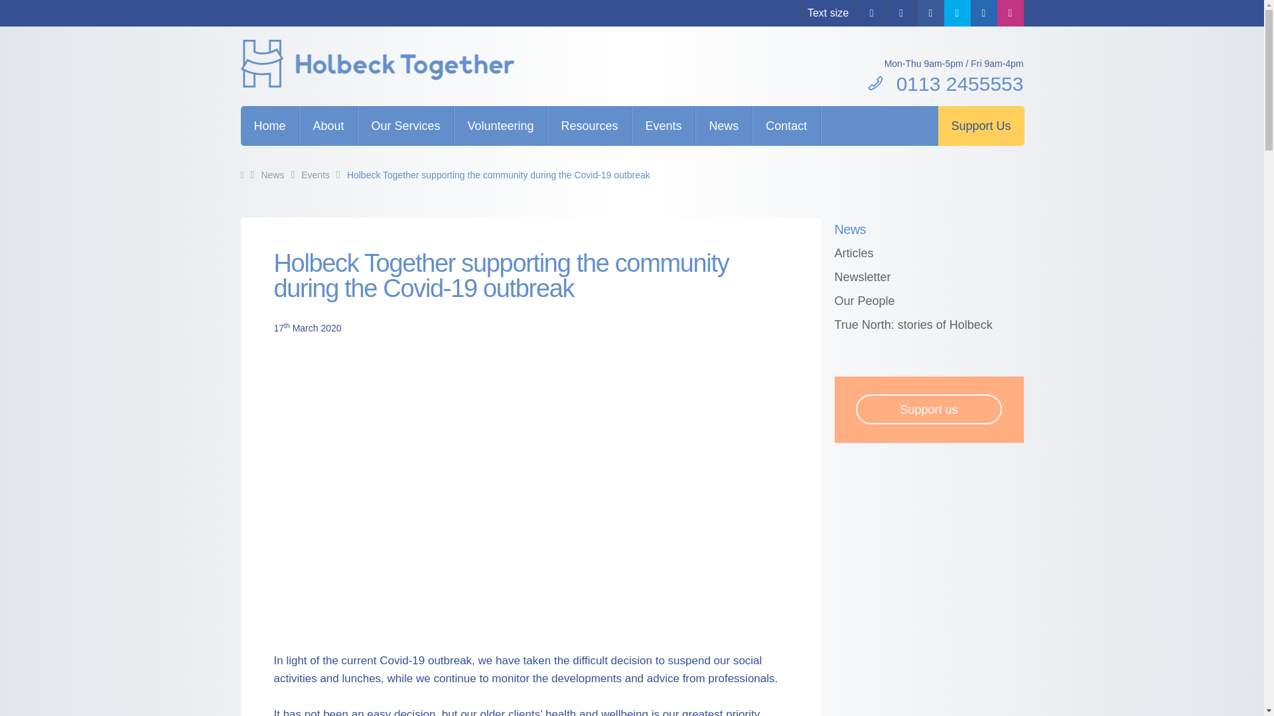 The height and width of the screenshot is (716, 1274). What do you see at coordinates (328, 126) in the screenshot?
I see `About` at bounding box center [328, 126].